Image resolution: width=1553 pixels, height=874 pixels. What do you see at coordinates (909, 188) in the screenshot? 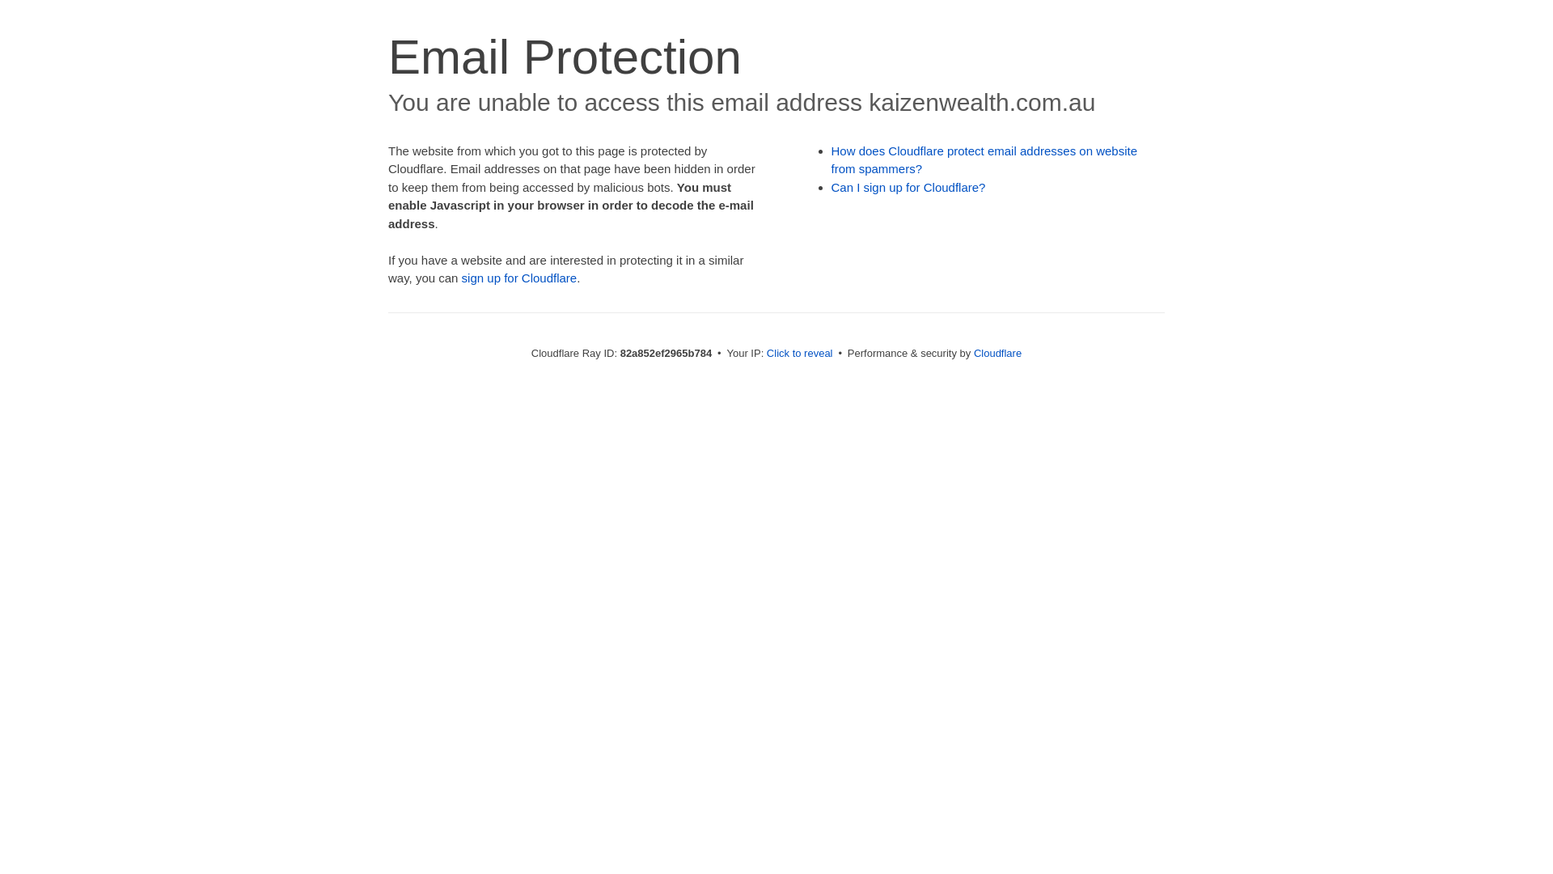
I see `Can I sign up for Cloudflare?` at bounding box center [909, 188].